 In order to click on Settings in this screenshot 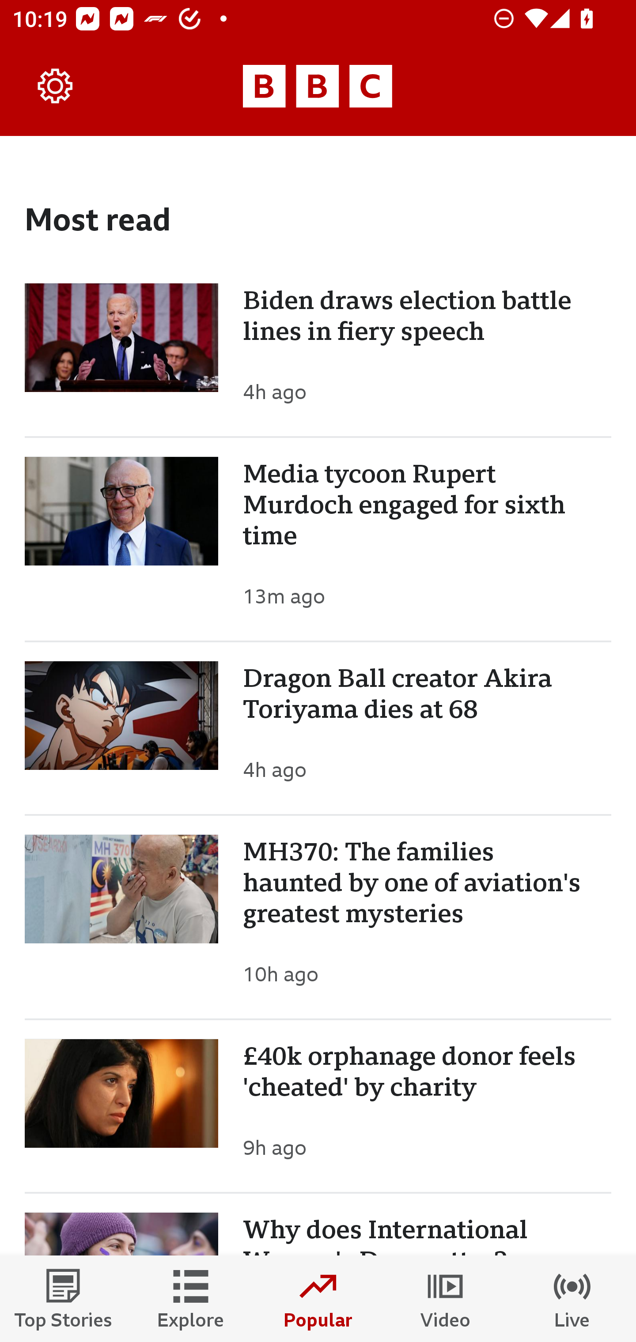, I will do `click(56, 87)`.